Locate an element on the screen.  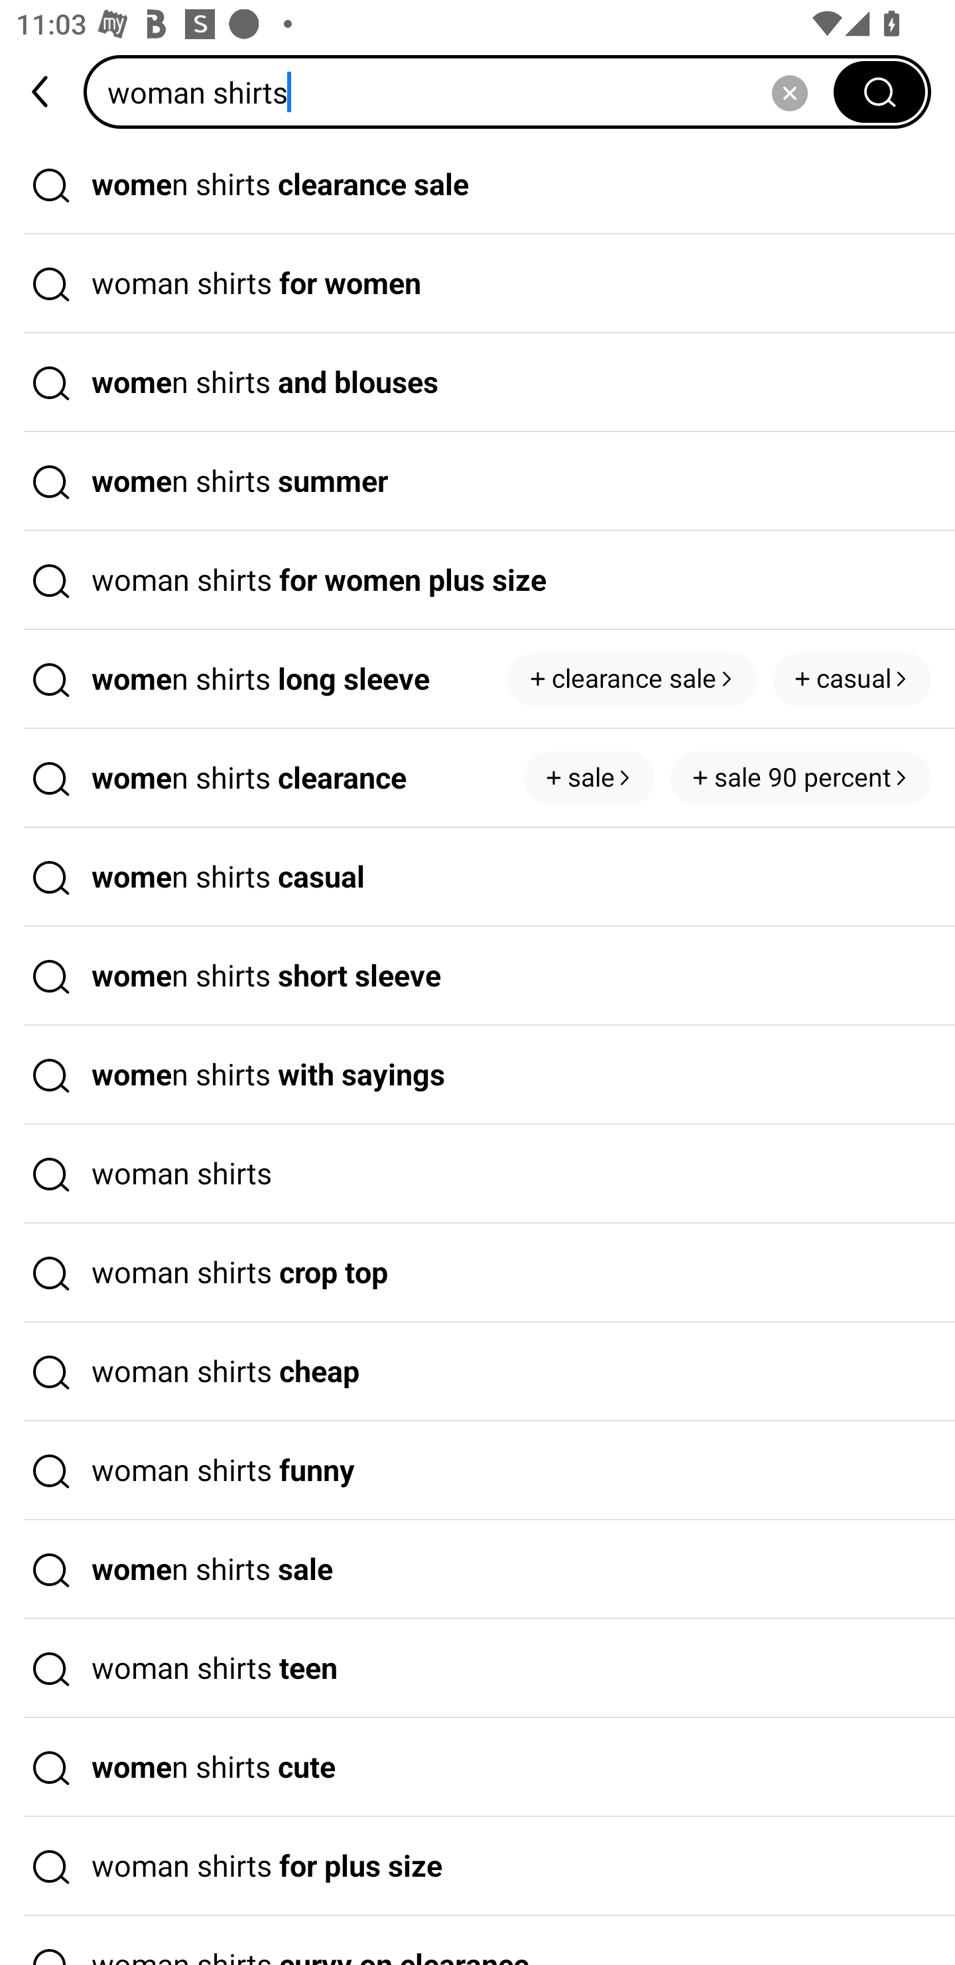
Delete search history is located at coordinates (789, 92).